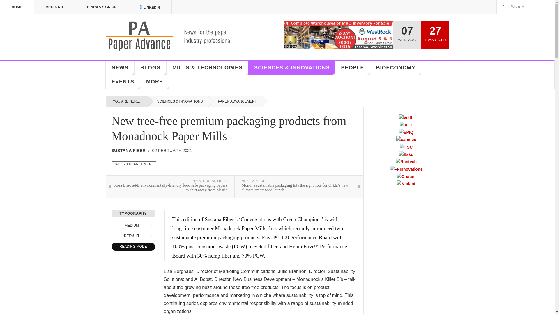 The width and height of the screenshot is (559, 314). What do you see at coordinates (177, 36) in the screenshot?
I see `Paper Advance` at bounding box center [177, 36].